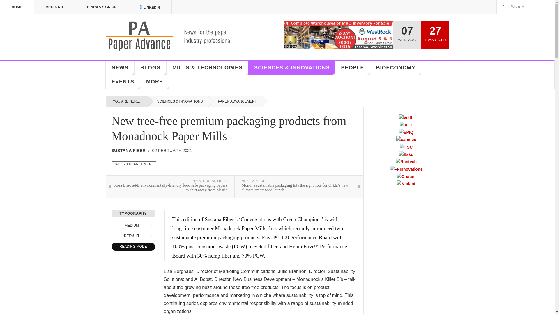 The width and height of the screenshot is (559, 314). What do you see at coordinates (177, 36) in the screenshot?
I see `Paper Advance` at bounding box center [177, 36].